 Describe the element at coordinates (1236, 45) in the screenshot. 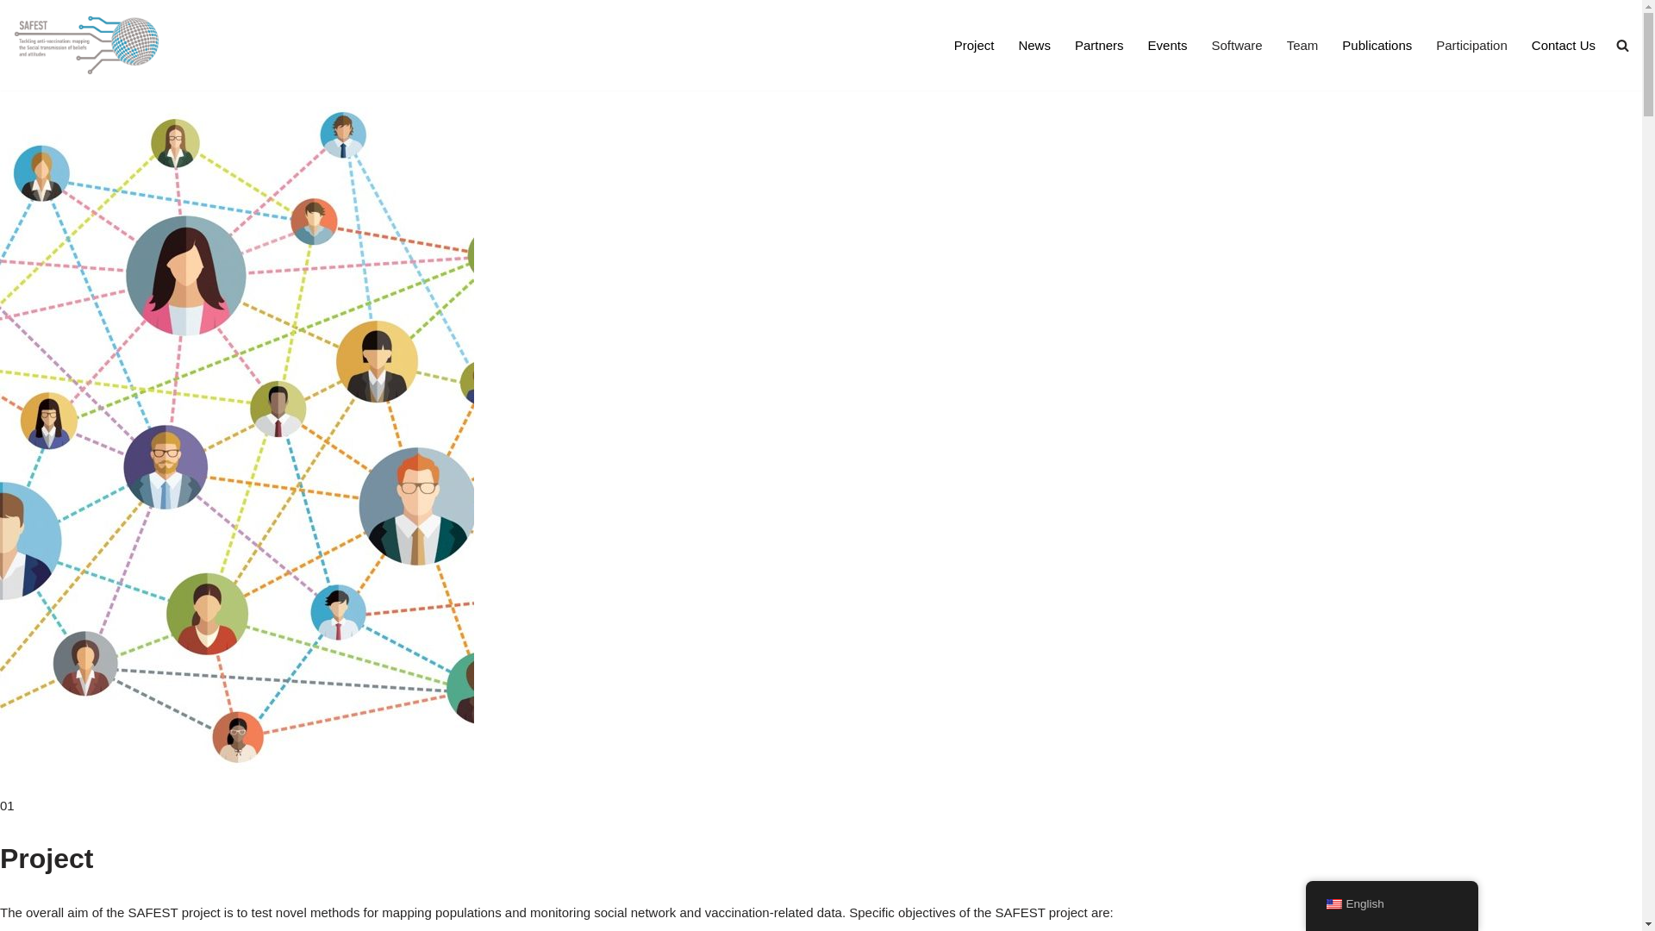

I see `Software` at that location.